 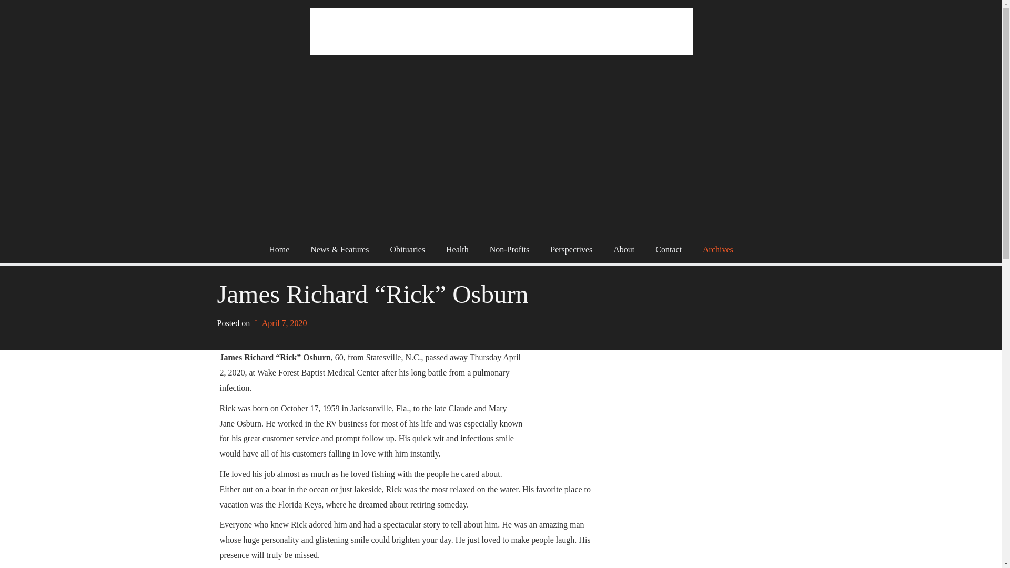 I want to click on Obituaries, so click(x=407, y=250).